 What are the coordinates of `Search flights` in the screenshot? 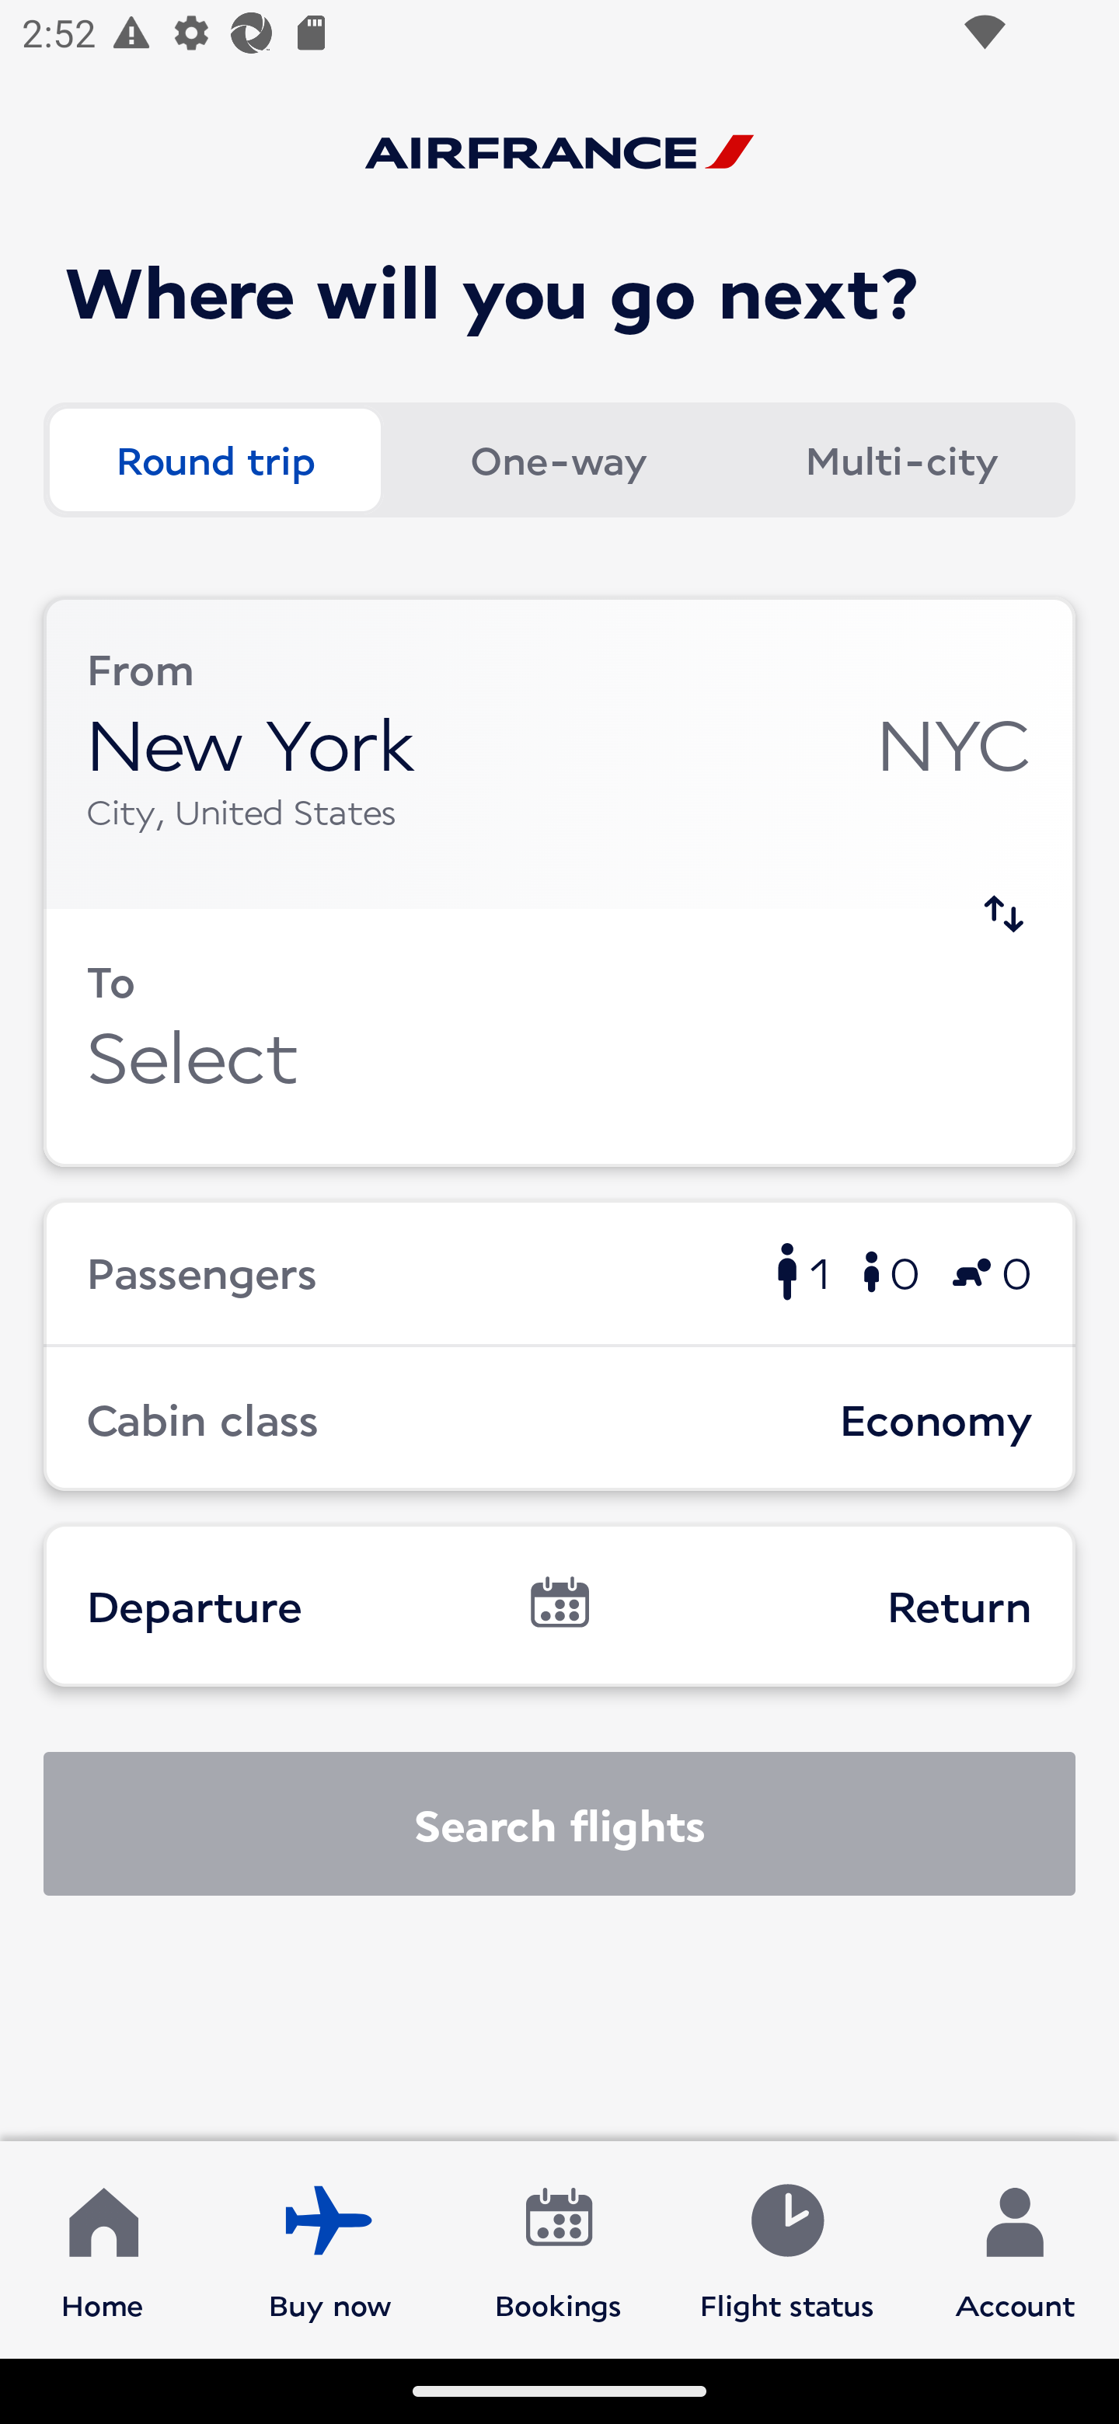 It's located at (559, 1823).